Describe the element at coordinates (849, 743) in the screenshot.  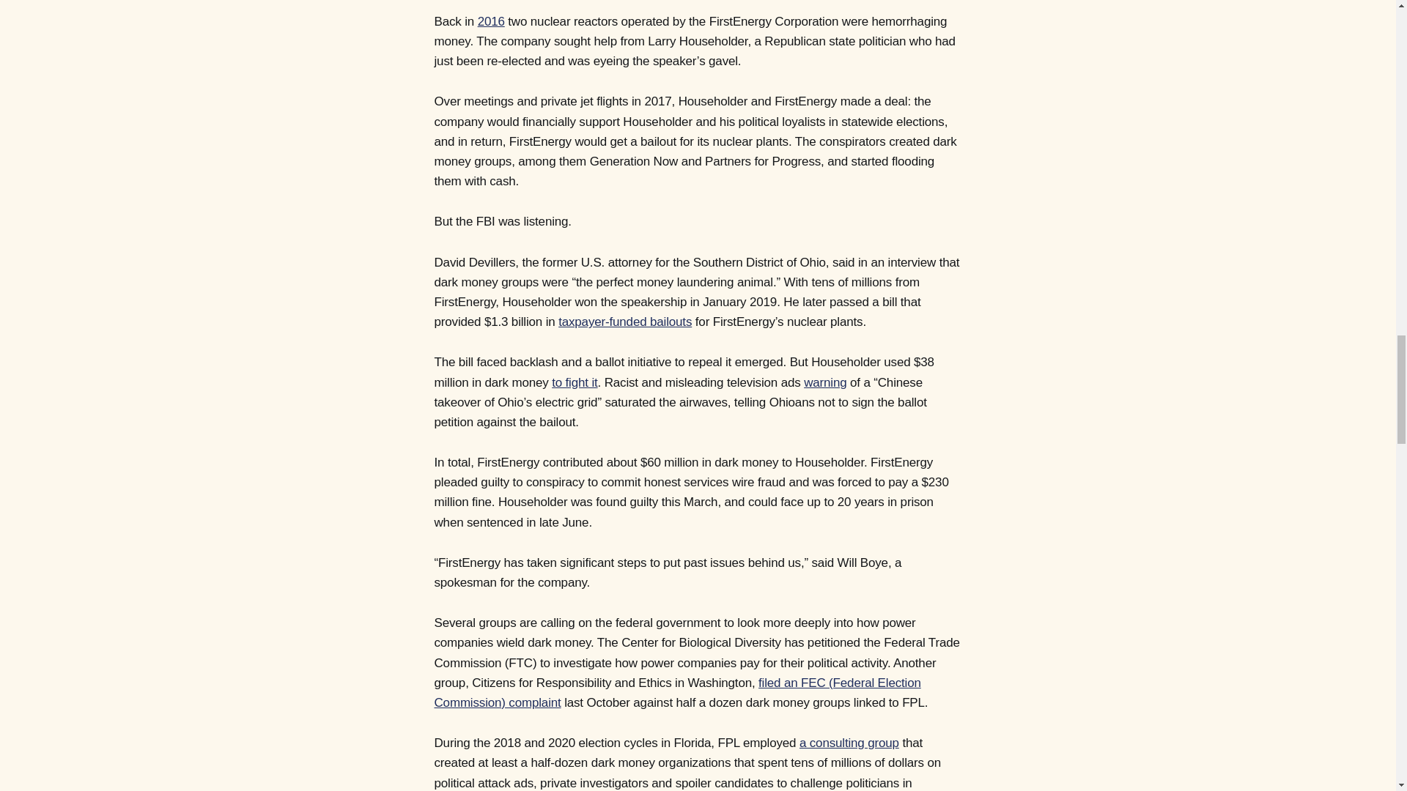
I see `a consulting group` at that location.